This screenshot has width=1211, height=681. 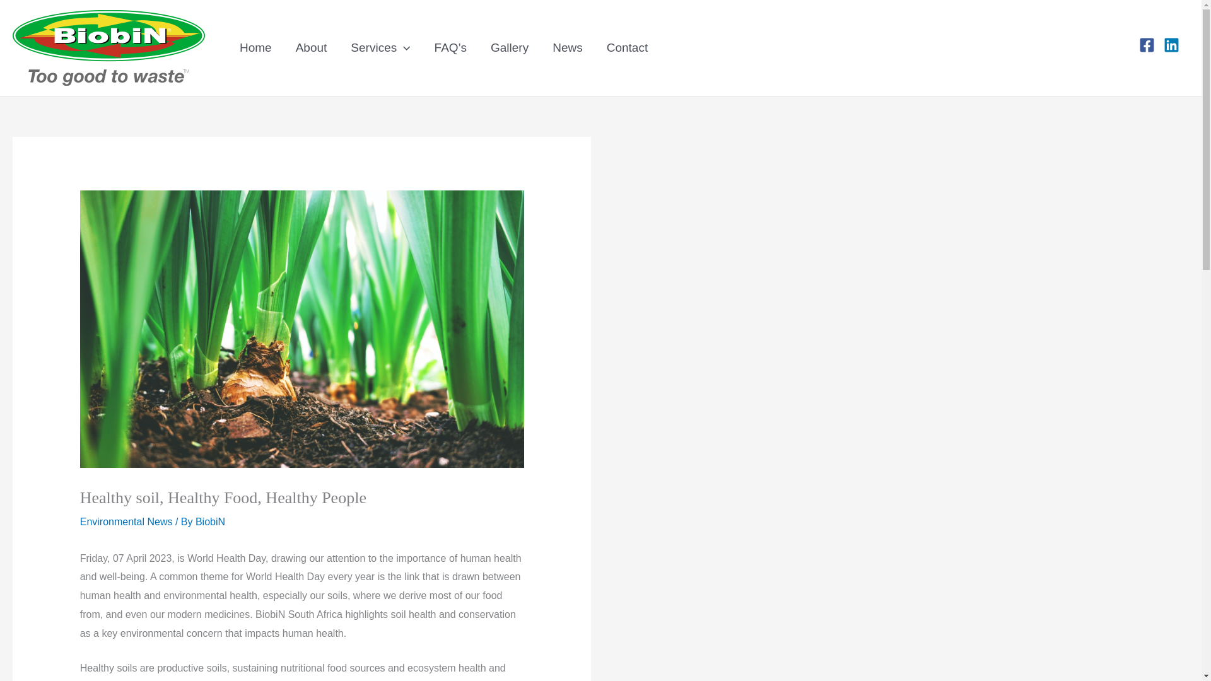 I want to click on Gallery, so click(x=509, y=47).